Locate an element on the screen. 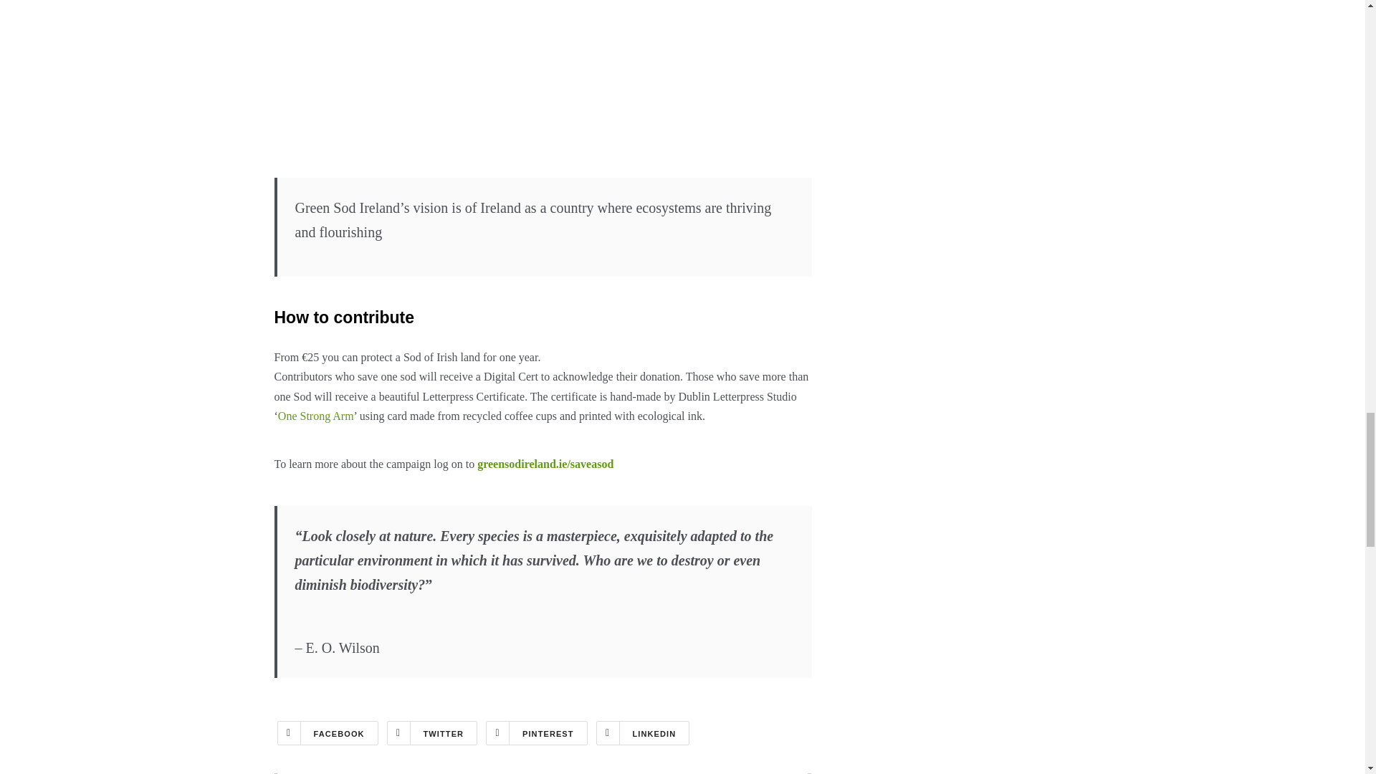 The image size is (1376, 774). YouTube player is located at coordinates (543, 82).